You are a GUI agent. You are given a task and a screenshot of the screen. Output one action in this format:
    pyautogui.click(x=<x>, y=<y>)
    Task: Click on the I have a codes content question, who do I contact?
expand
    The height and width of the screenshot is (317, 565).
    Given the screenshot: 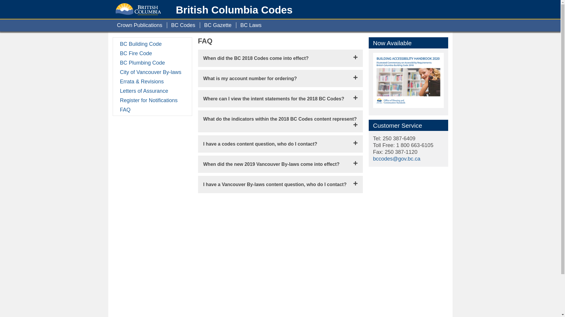 What is the action you would take?
    pyautogui.click(x=280, y=144)
    